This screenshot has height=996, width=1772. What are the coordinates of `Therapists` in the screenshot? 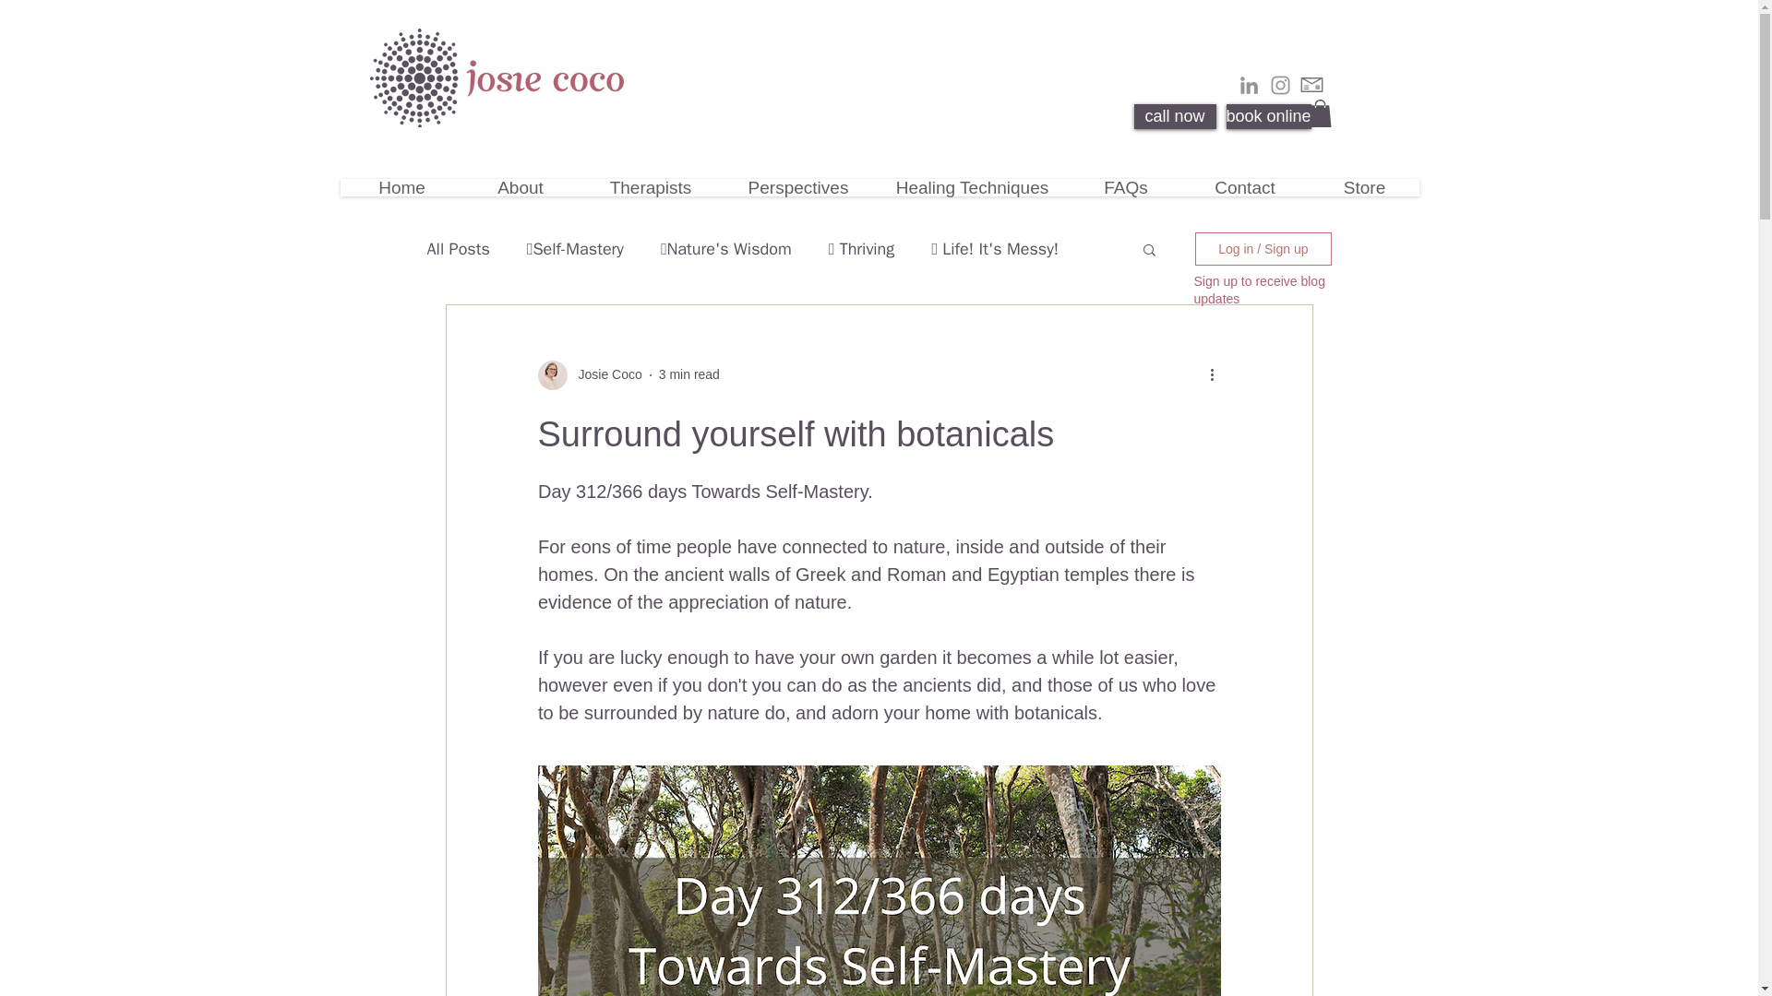 It's located at (650, 186).